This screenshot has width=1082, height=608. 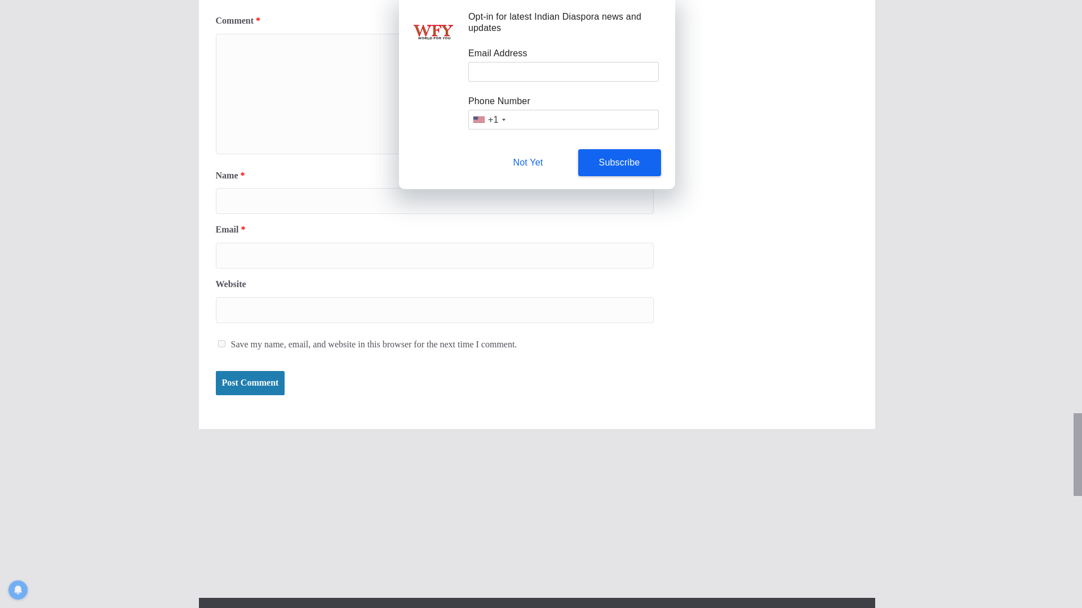 I want to click on yes, so click(x=221, y=343).